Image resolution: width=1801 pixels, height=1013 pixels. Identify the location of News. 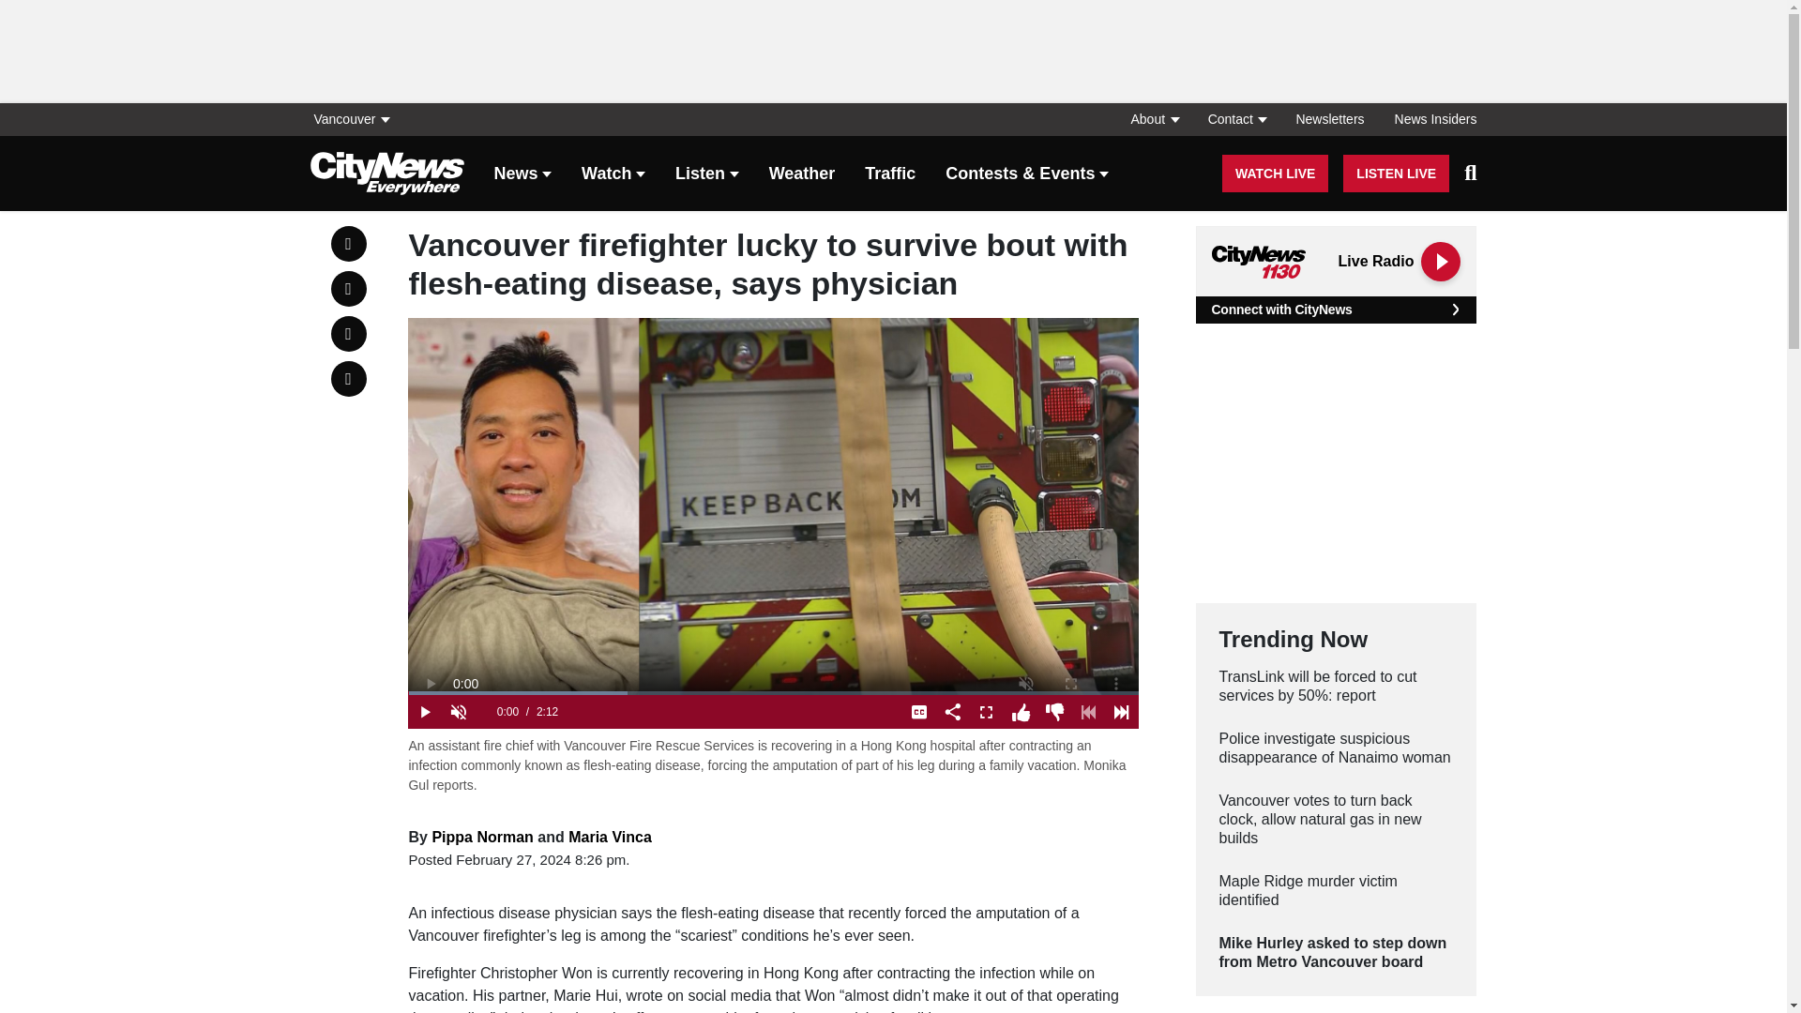
(522, 174).